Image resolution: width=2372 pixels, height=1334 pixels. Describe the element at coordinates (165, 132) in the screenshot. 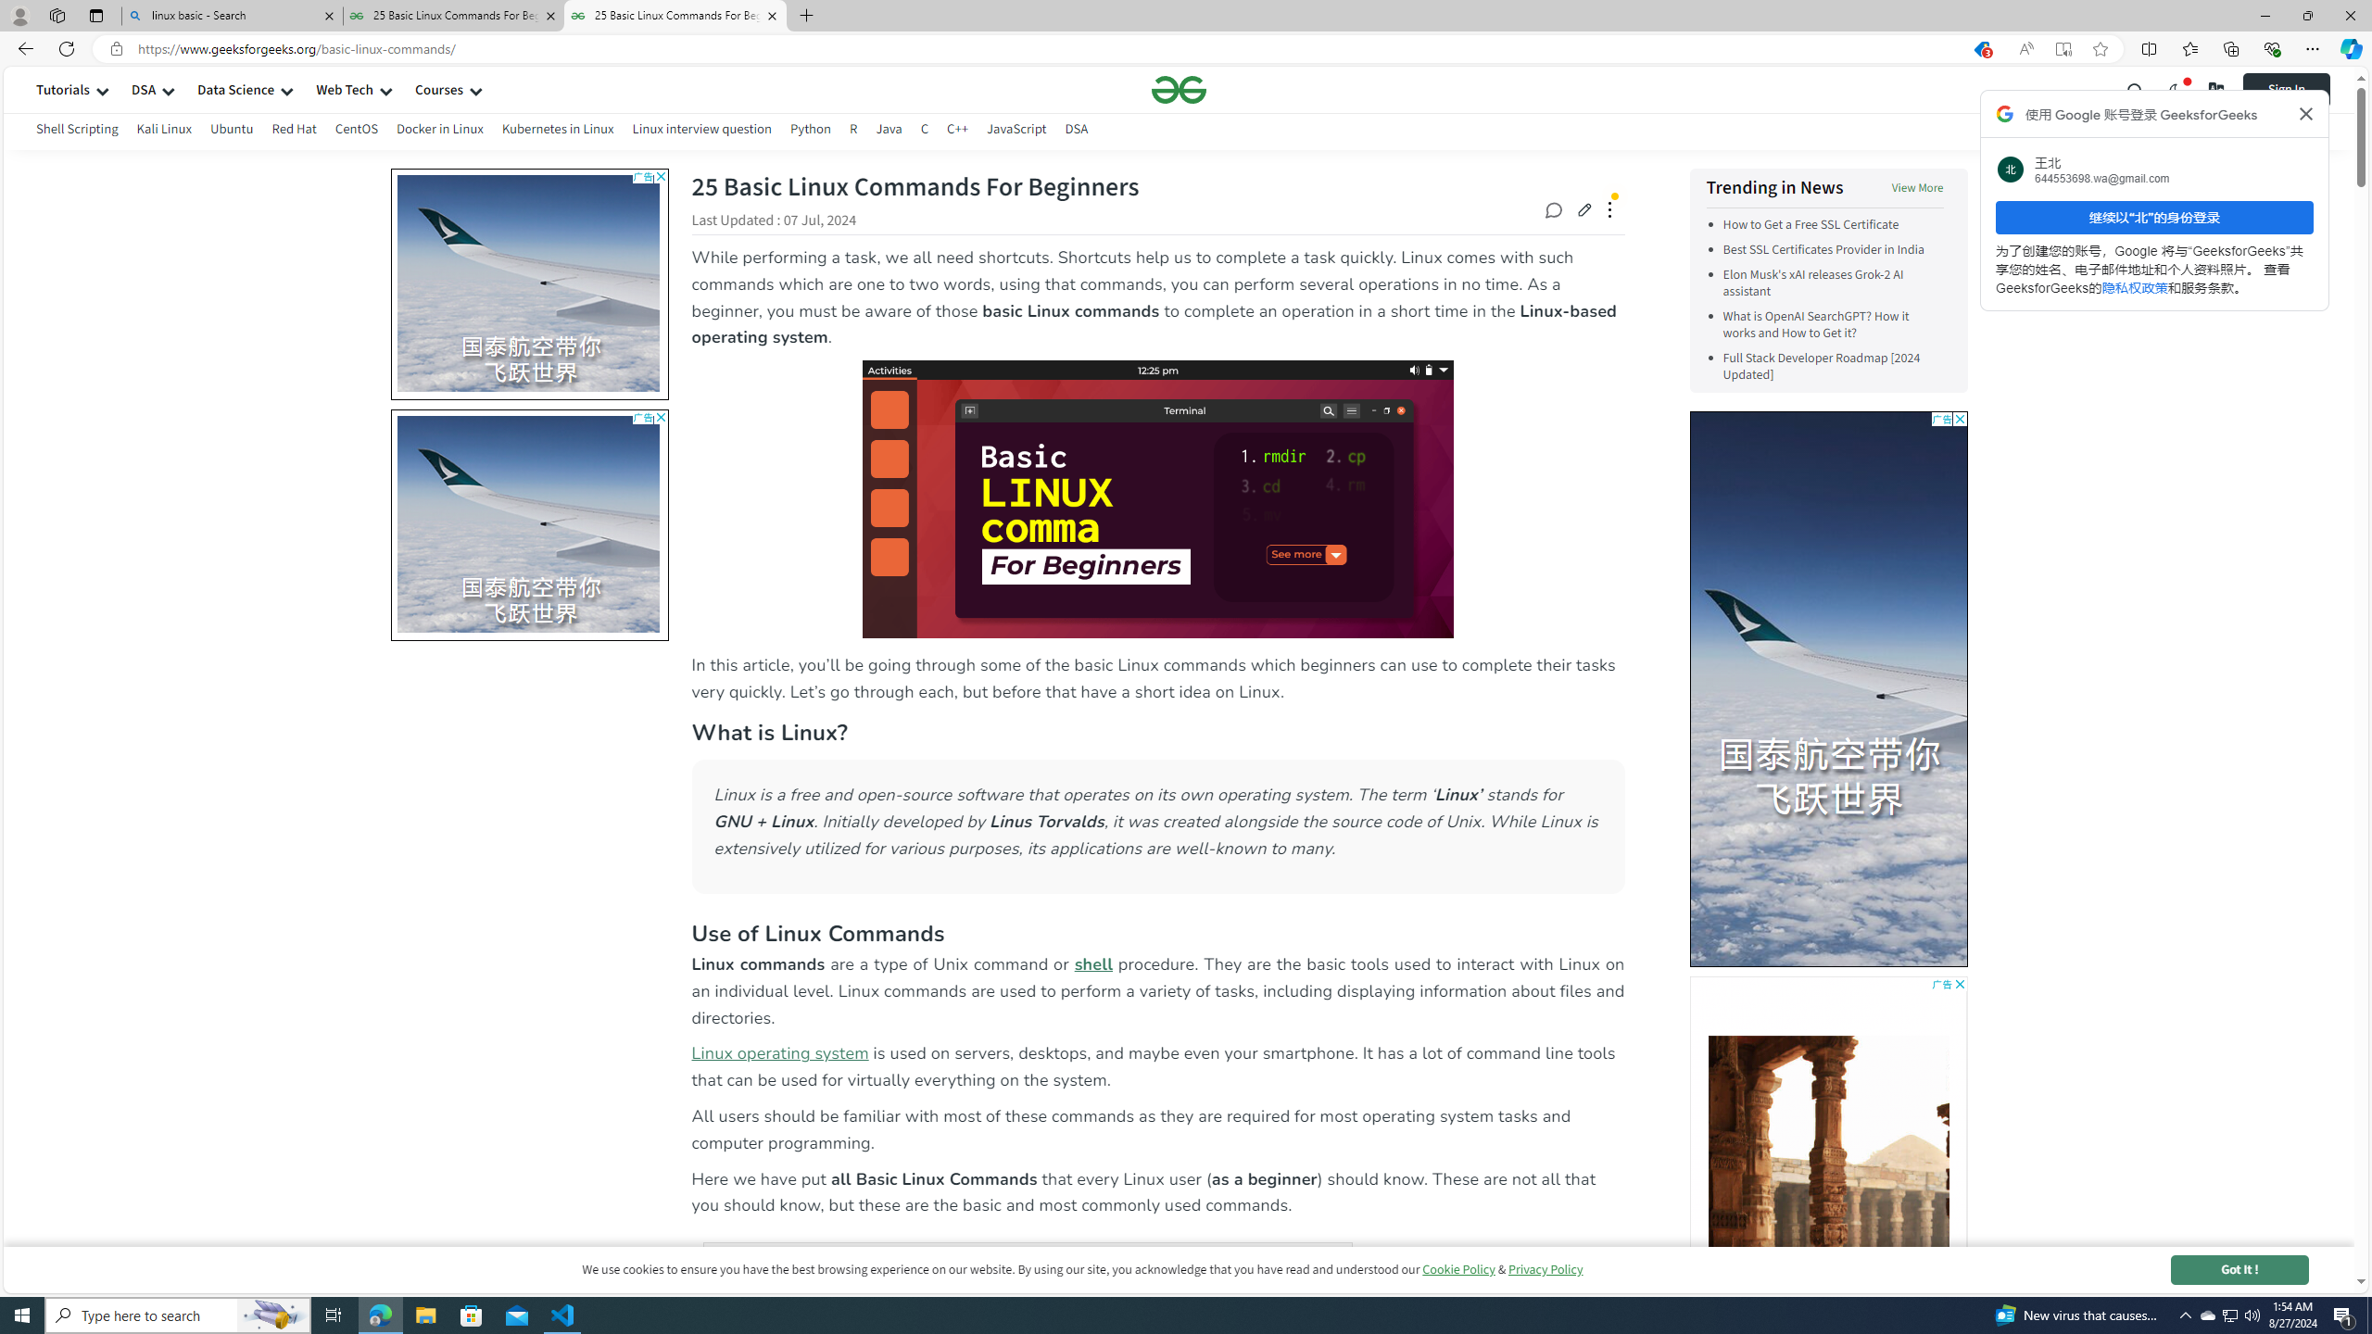

I see `Kali Linux` at that location.